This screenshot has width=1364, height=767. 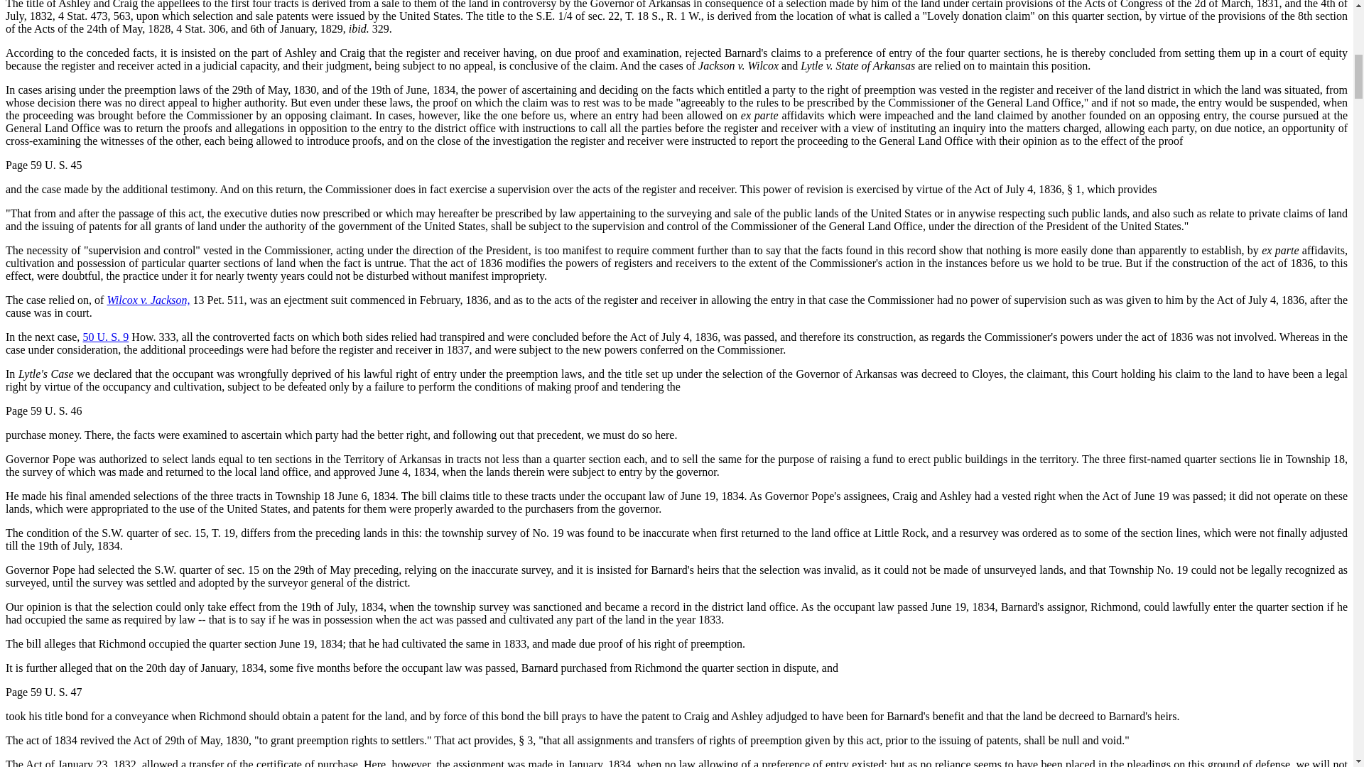 What do you see at coordinates (148, 300) in the screenshot?
I see `Wilcox v. Jackson,` at bounding box center [148, 300].